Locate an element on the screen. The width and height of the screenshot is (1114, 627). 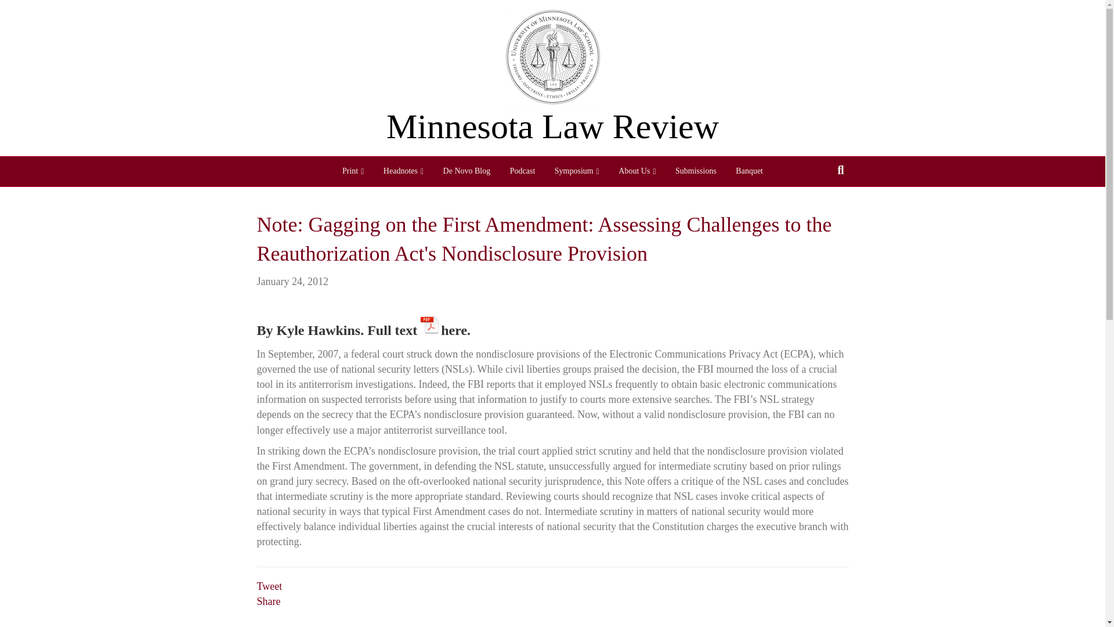
Submissions is located at coordinates (695, 171).